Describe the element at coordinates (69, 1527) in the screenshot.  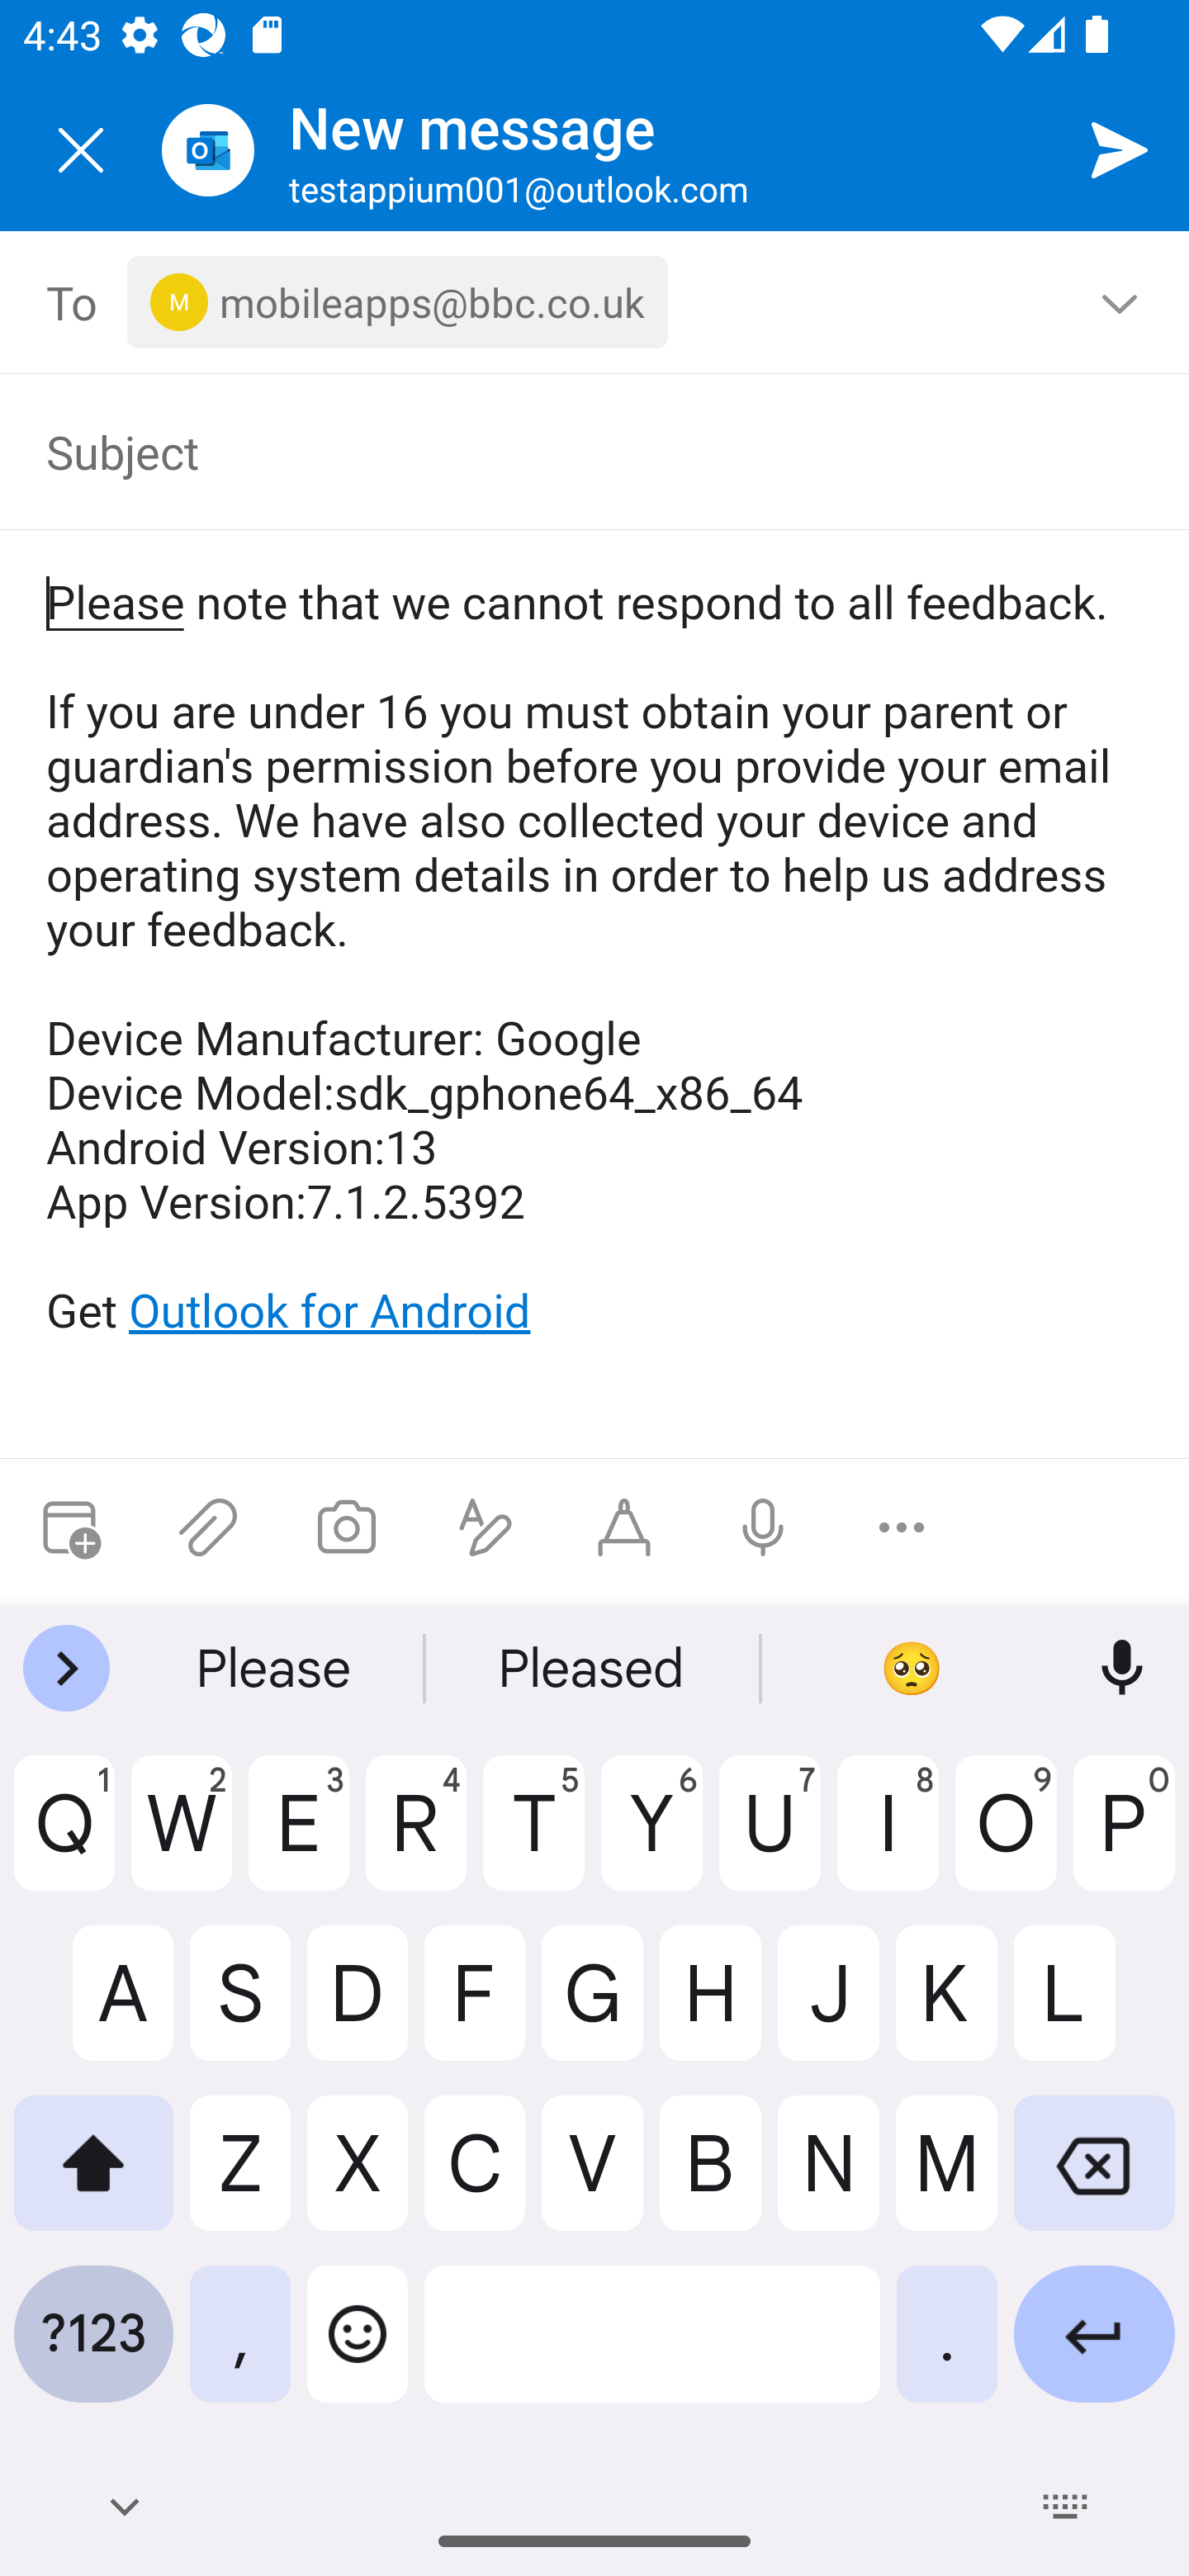
I see `Attach meeting` at that location.